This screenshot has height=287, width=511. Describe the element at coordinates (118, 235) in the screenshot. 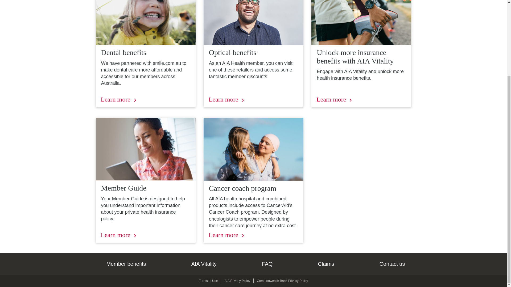

I see `Learn more` at that location.